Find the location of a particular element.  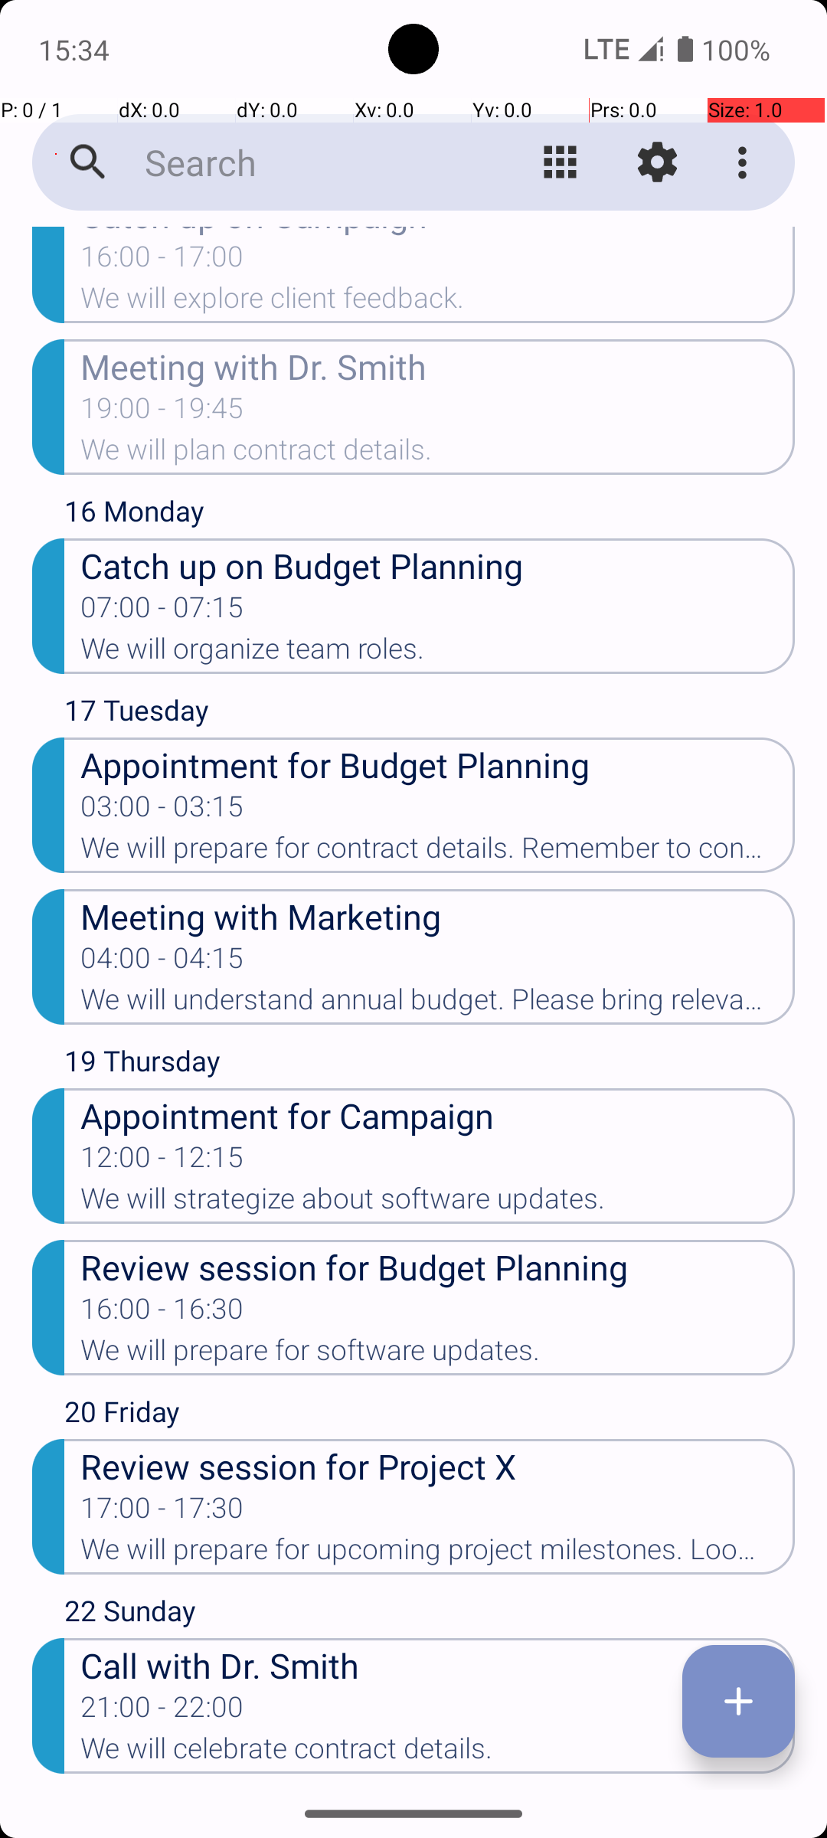

17:00 - 17:30 is located at coordinates (162, 1512).